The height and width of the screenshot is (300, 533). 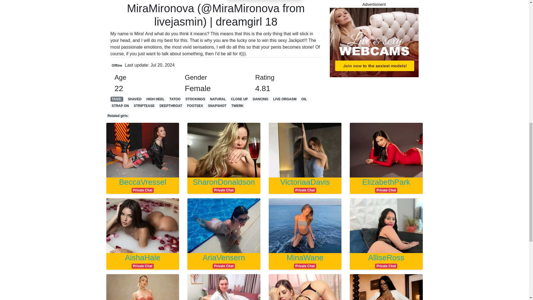 I want to click on BeccaVressel livejasmin, so click(x=224, y=185).